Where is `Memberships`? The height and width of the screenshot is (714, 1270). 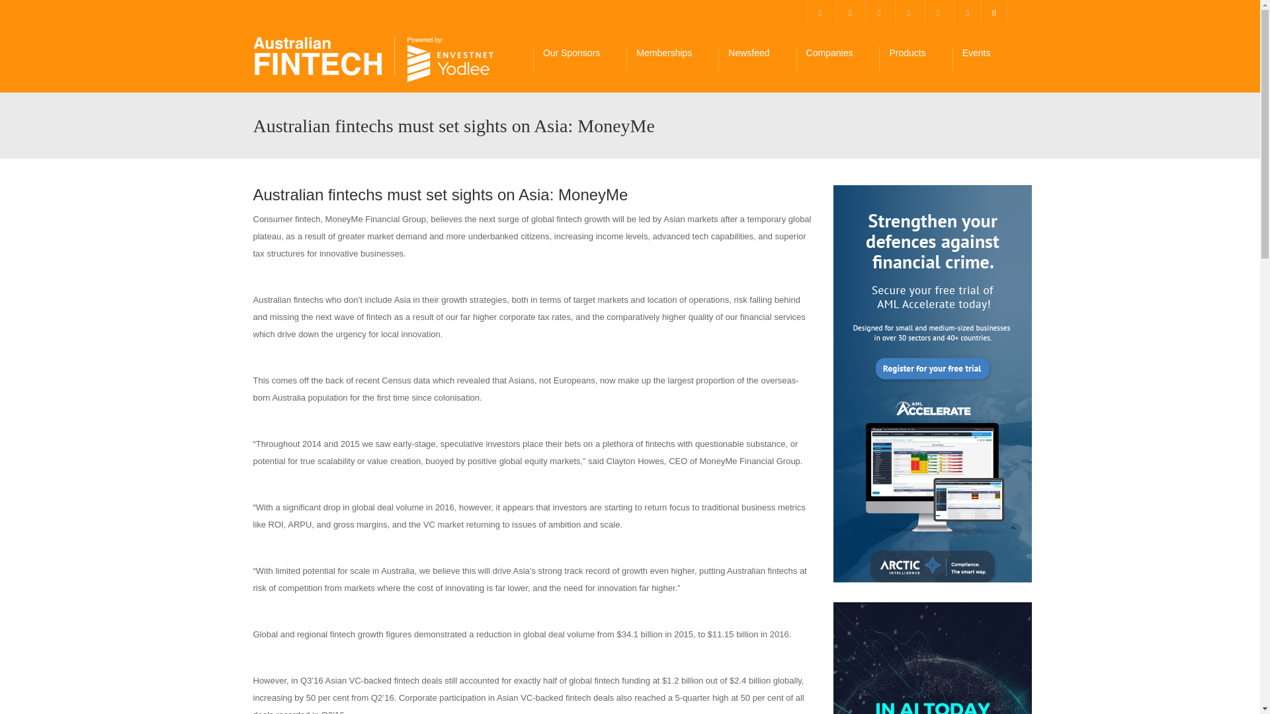 Memberships is located at coordinates (672, 59).